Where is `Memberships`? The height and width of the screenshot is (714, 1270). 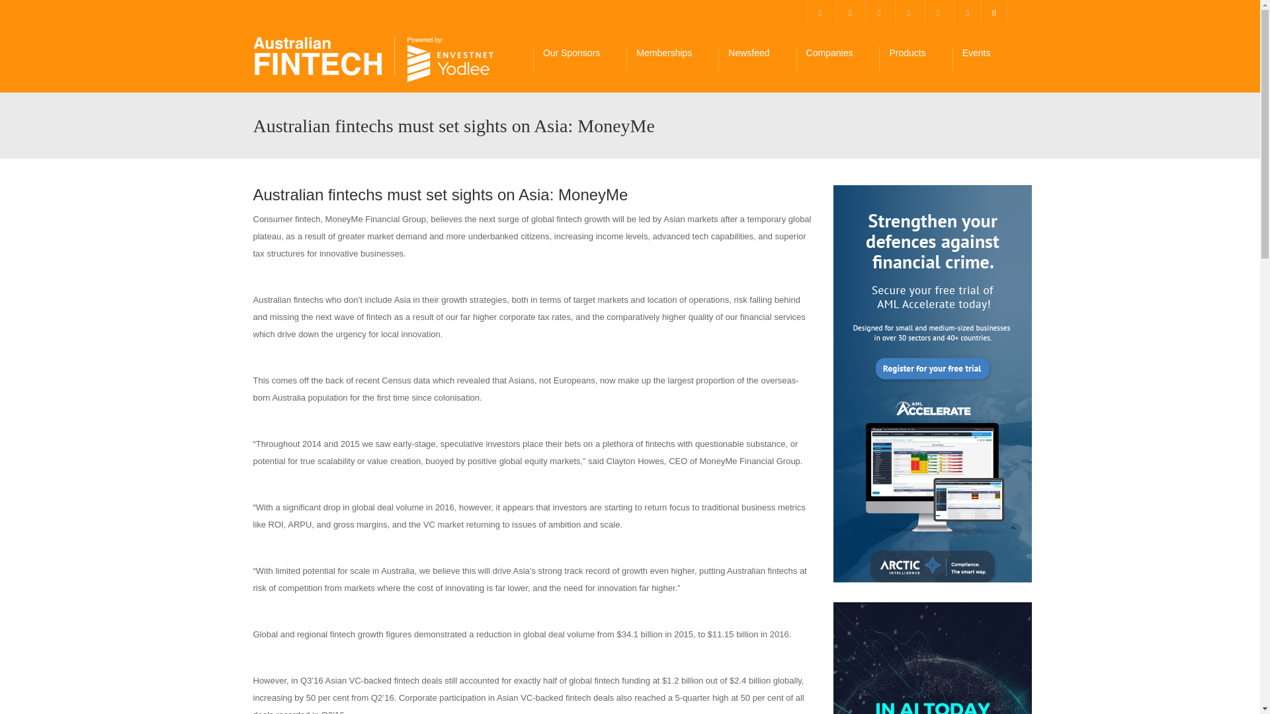 Memberships is located at coordinates (672, 59).